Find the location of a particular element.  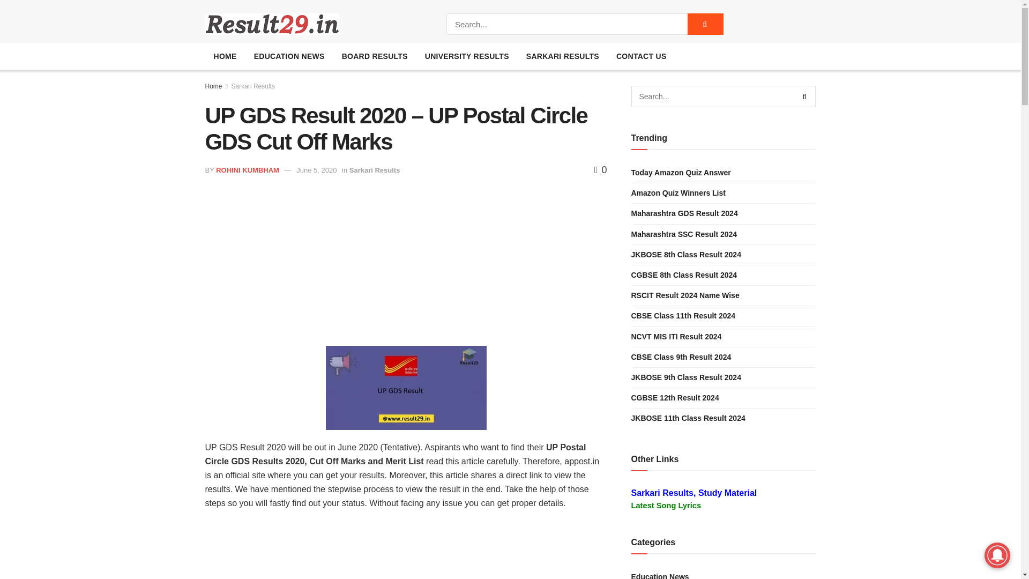

0 is located at coordinates (600, 169).